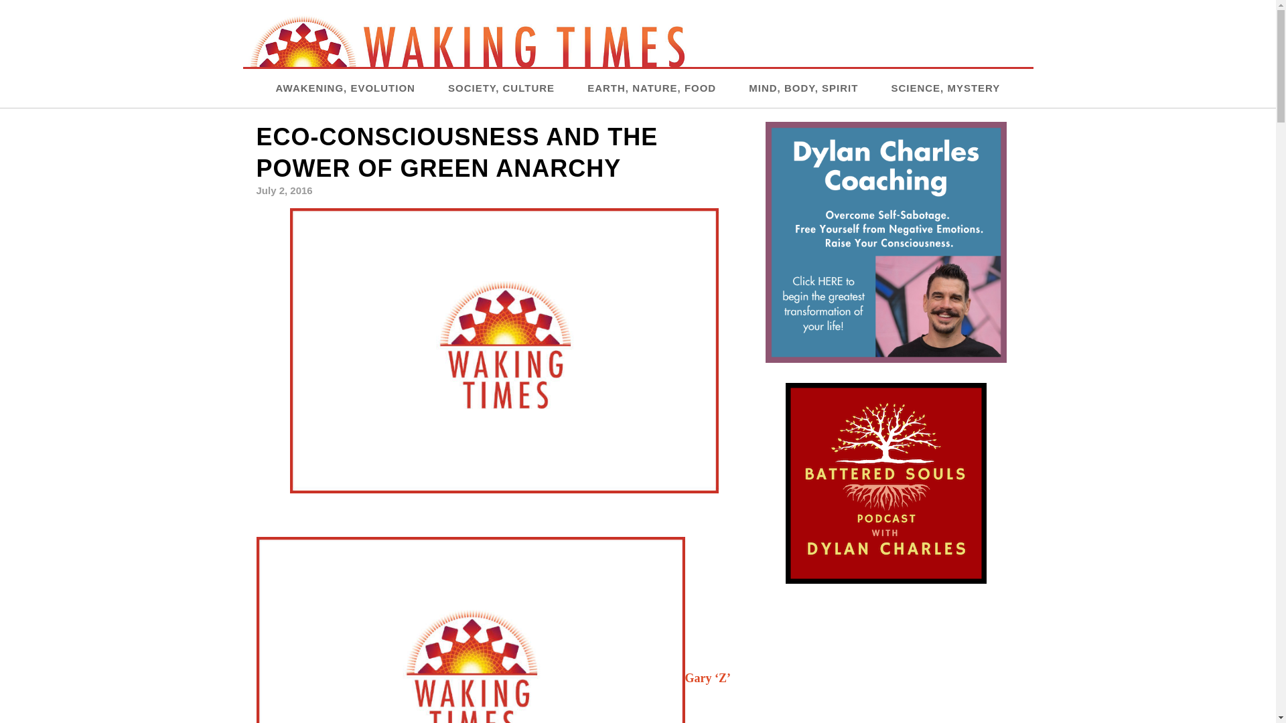 This screenshot has width=1286, height=723. What do you see at coordinates (501, 88) in the screenshot?
I see `SOCIETY, CULTURE` at bounding box center [501, 88].